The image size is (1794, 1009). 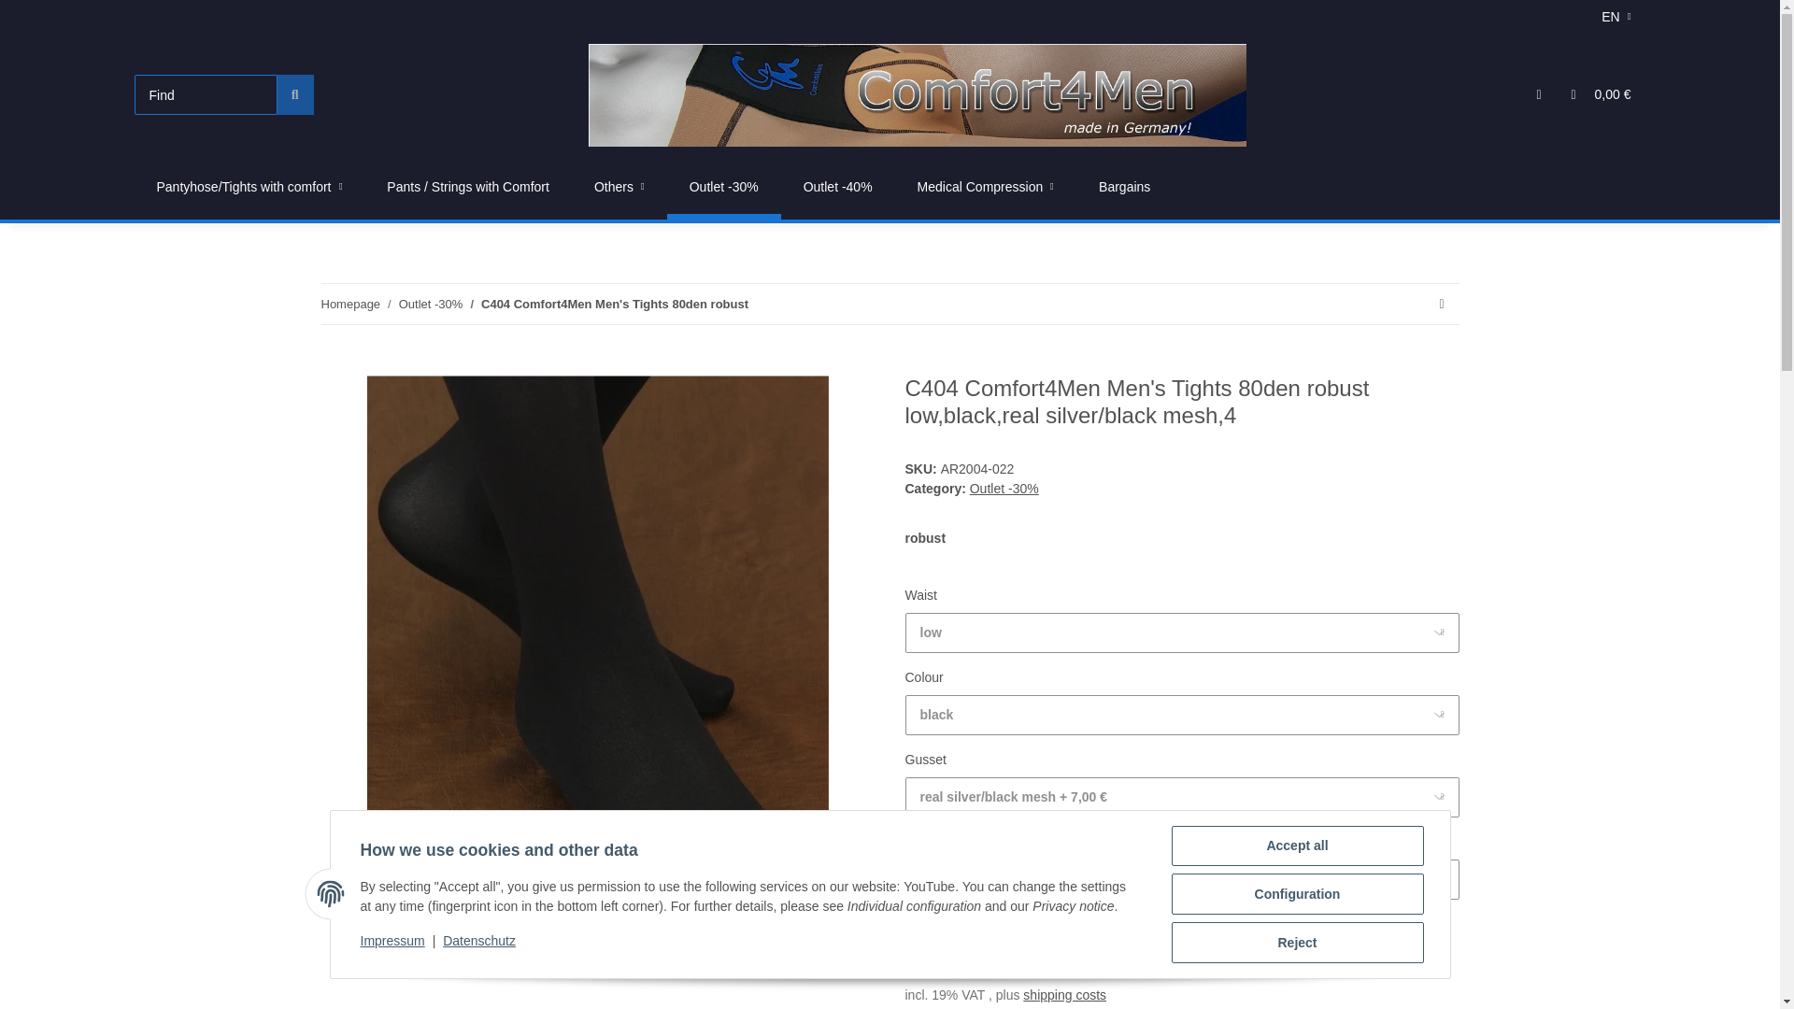 I want to click on C404 Comfort4Men Men's  Tights 80den robust, so click(x=614, y=305).